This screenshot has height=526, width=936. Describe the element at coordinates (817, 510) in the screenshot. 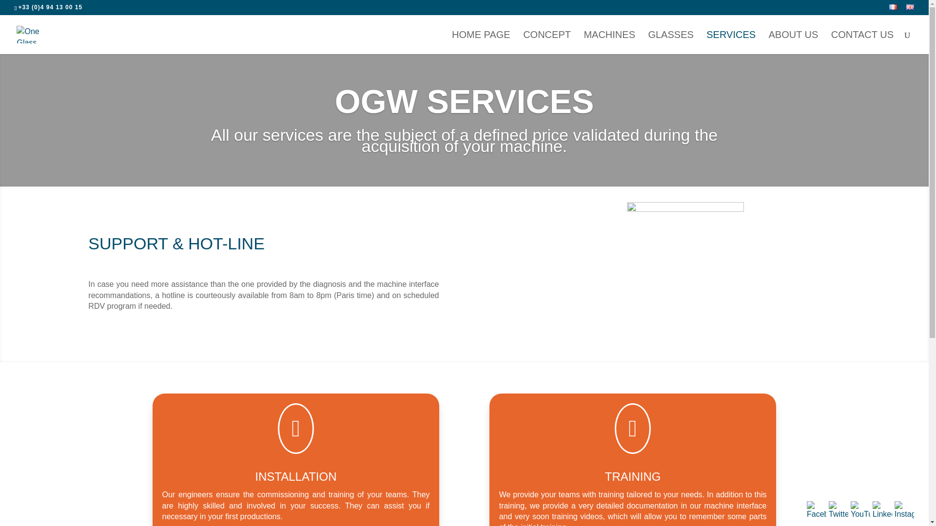

I see `Facebook` at that location.